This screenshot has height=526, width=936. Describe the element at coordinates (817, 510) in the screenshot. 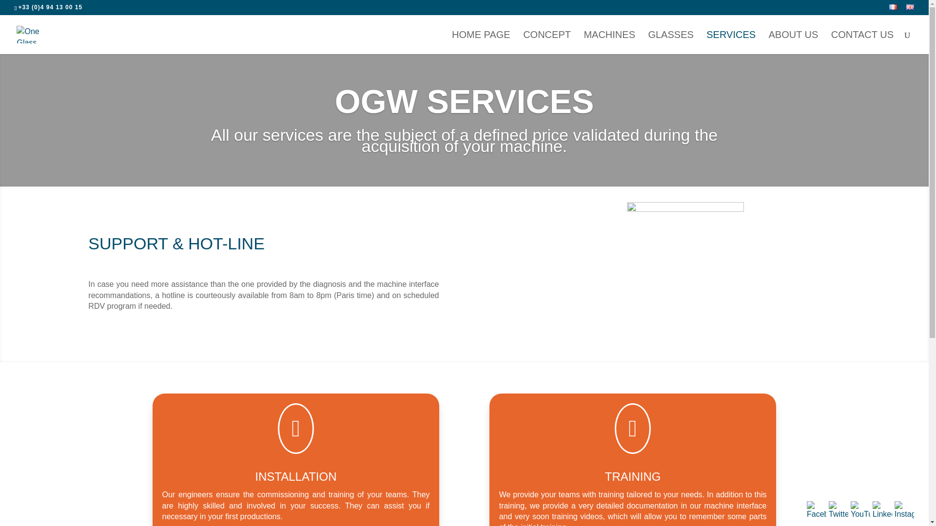

I see `Facebook` at that location.